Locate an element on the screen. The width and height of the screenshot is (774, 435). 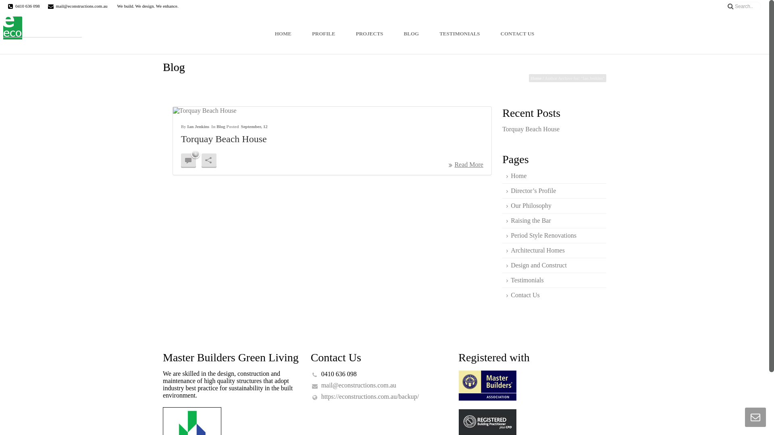
Torquay Beach House is located at coordinates (531, 129).